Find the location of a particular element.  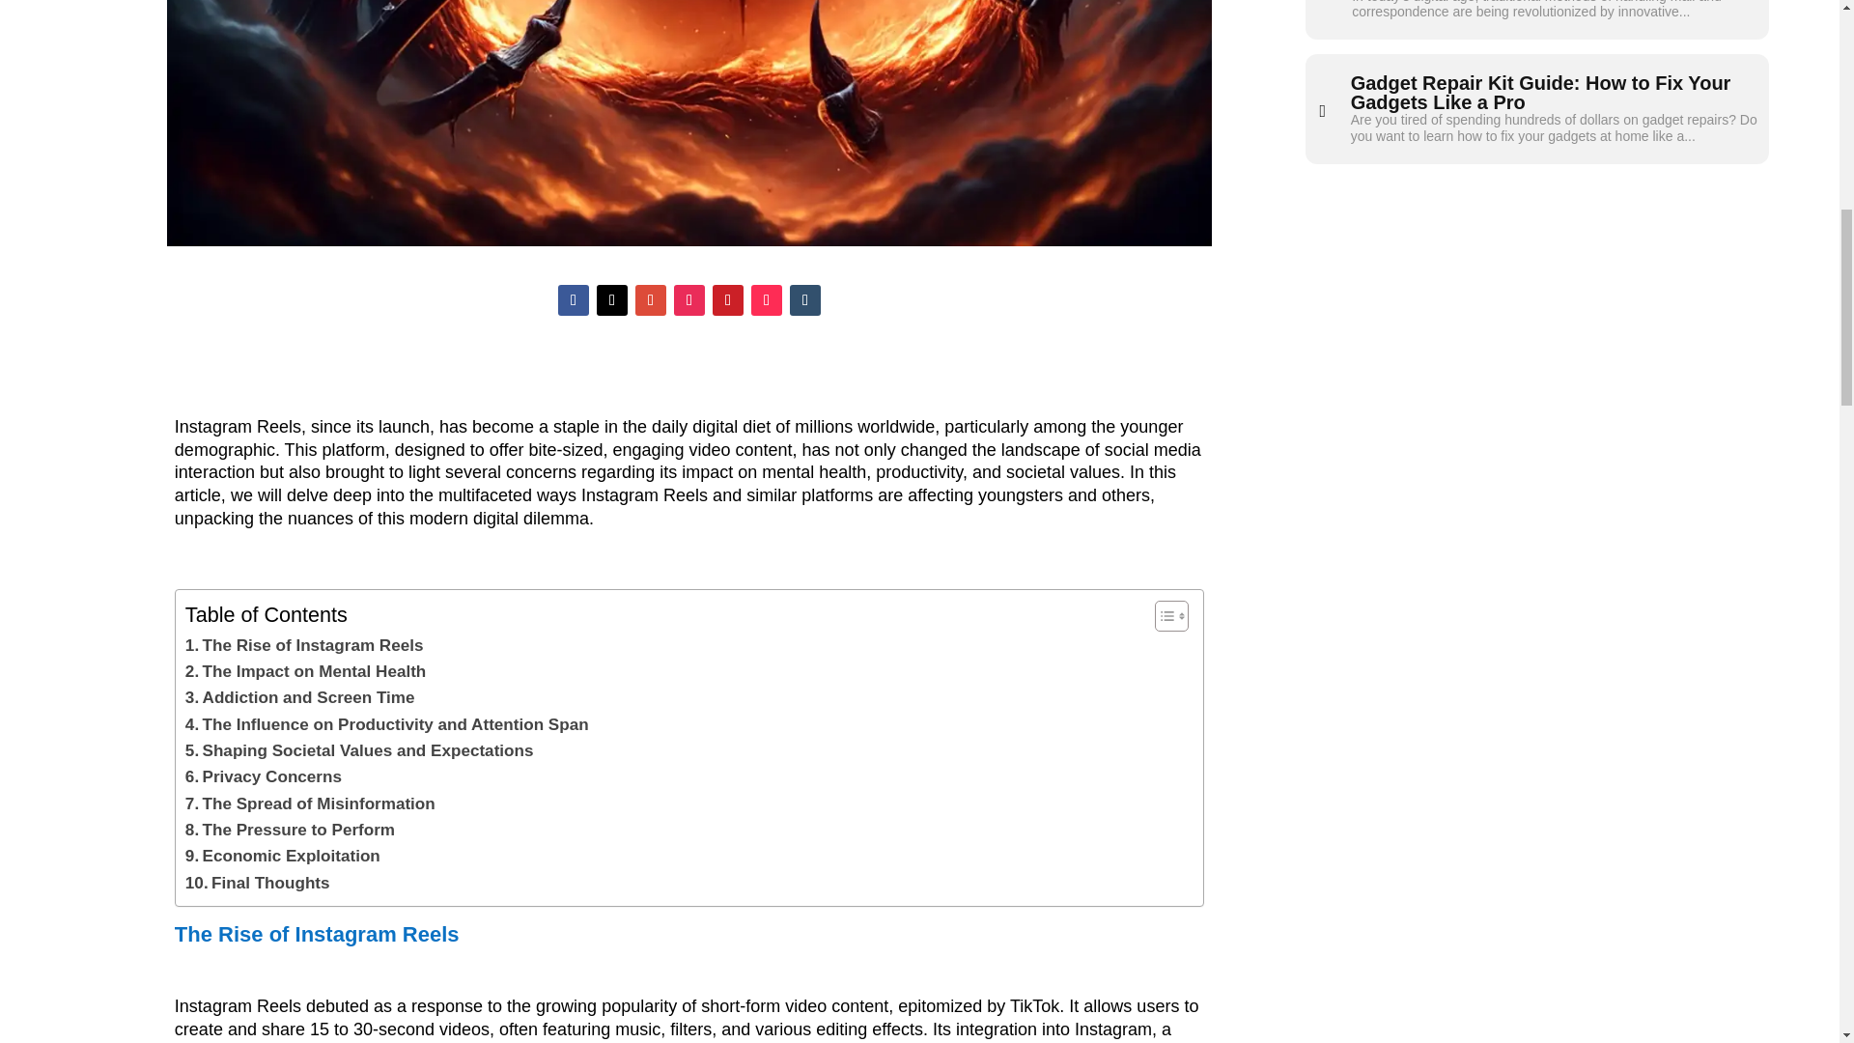

The Spread of Misinformation is located at coordinates (311, 803).